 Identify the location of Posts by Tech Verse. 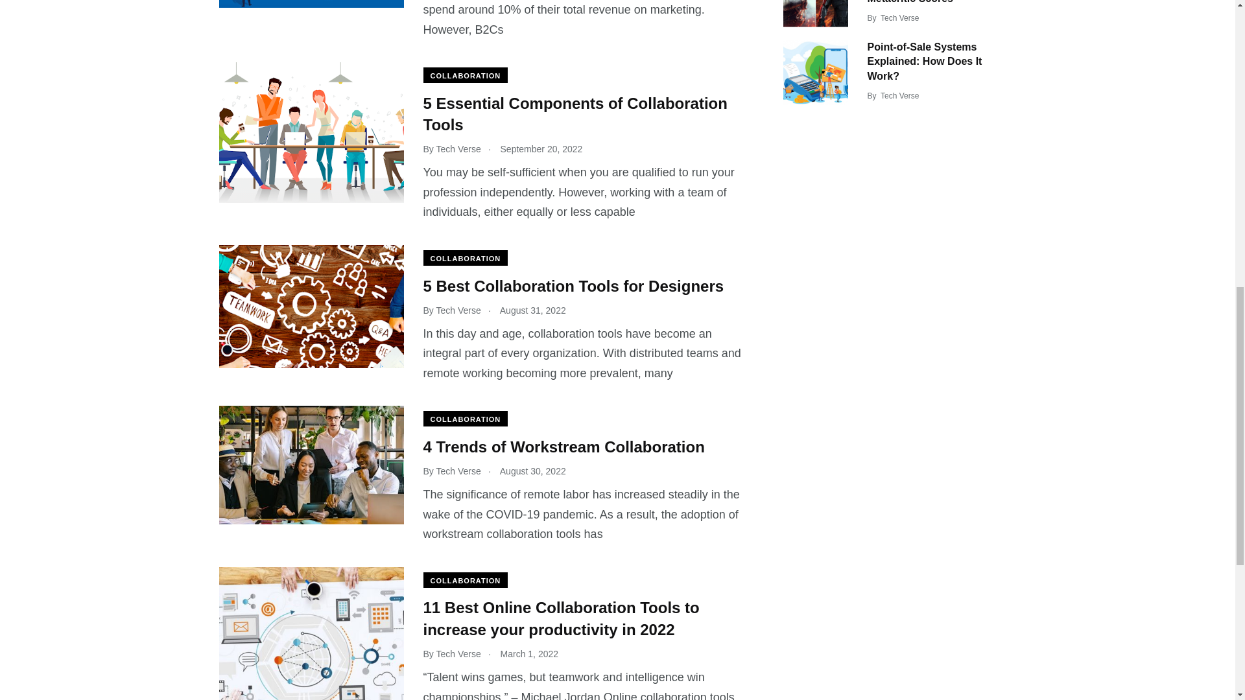
(899, 96).